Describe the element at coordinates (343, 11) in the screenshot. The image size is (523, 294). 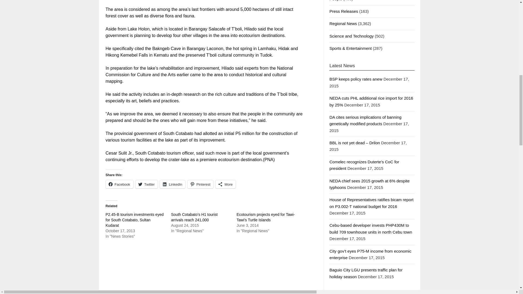
I see `Press Releases` at that location.